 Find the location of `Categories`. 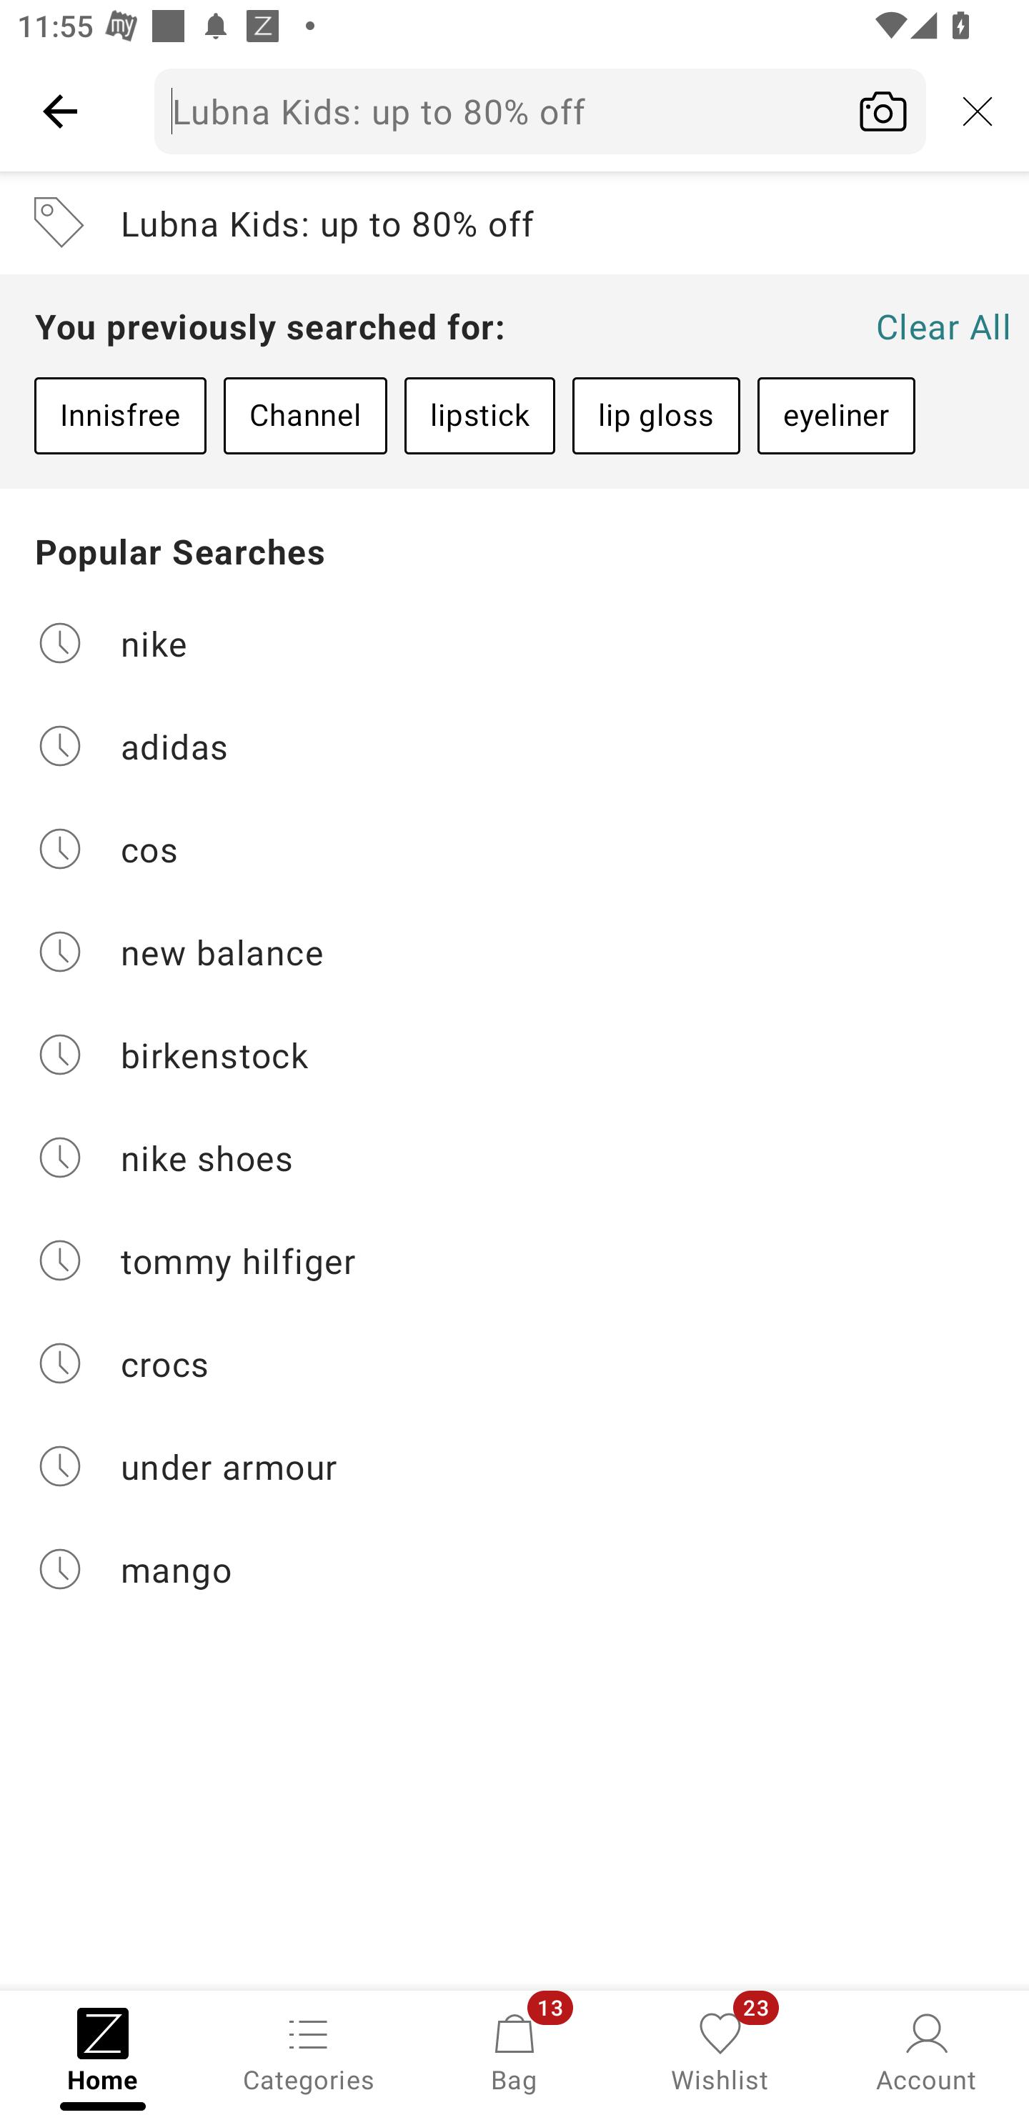

Categories is located at coordinates (309, 2051).